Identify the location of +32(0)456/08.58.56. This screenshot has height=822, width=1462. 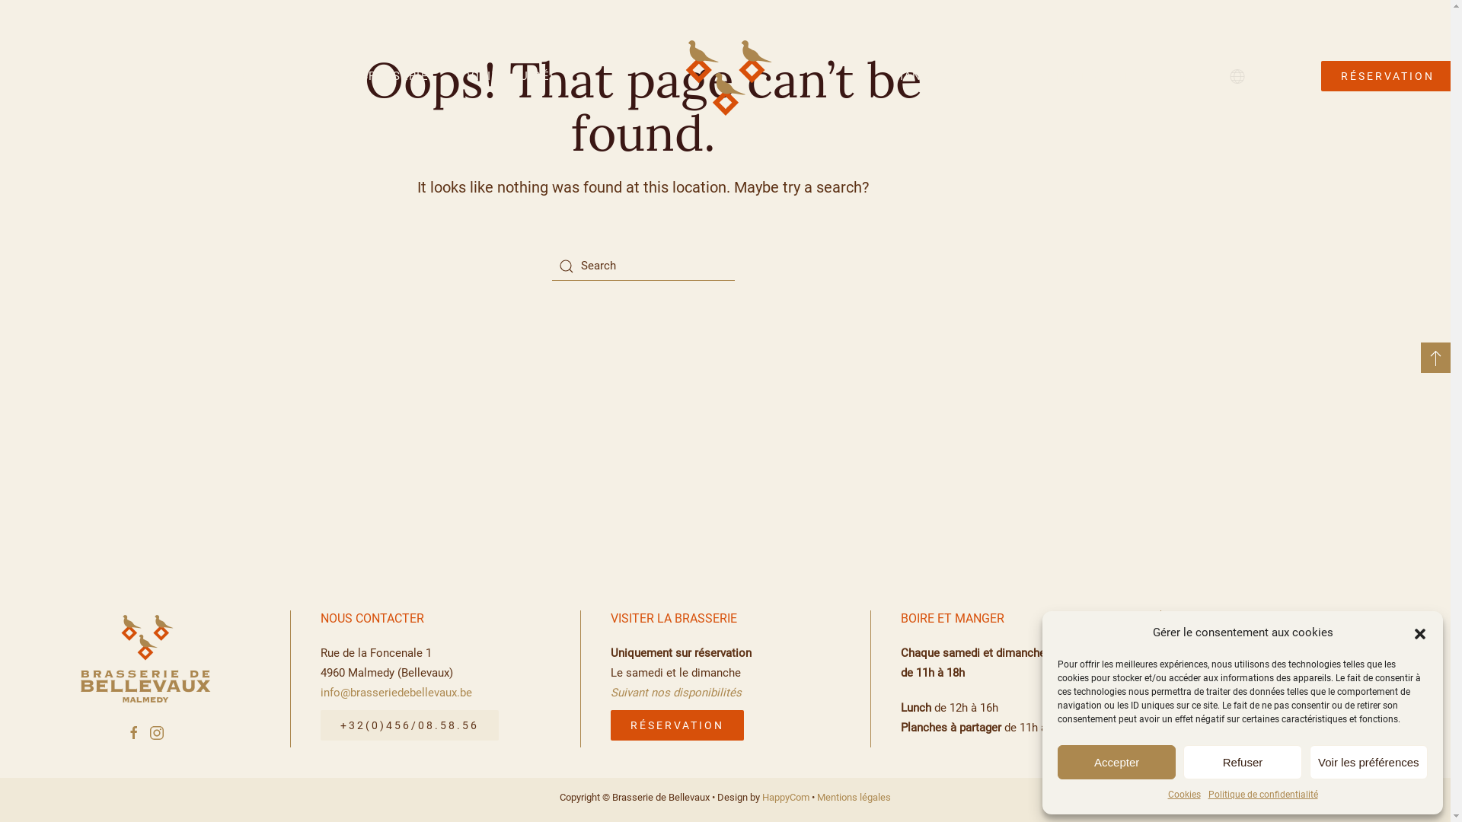
(410, 725).